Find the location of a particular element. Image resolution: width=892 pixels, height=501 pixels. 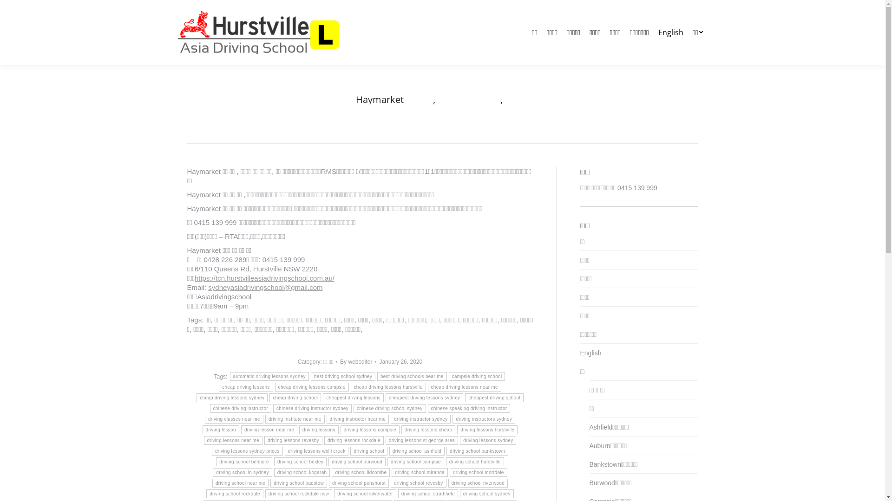

best driving school sydney is located at coordinates (343, 377).